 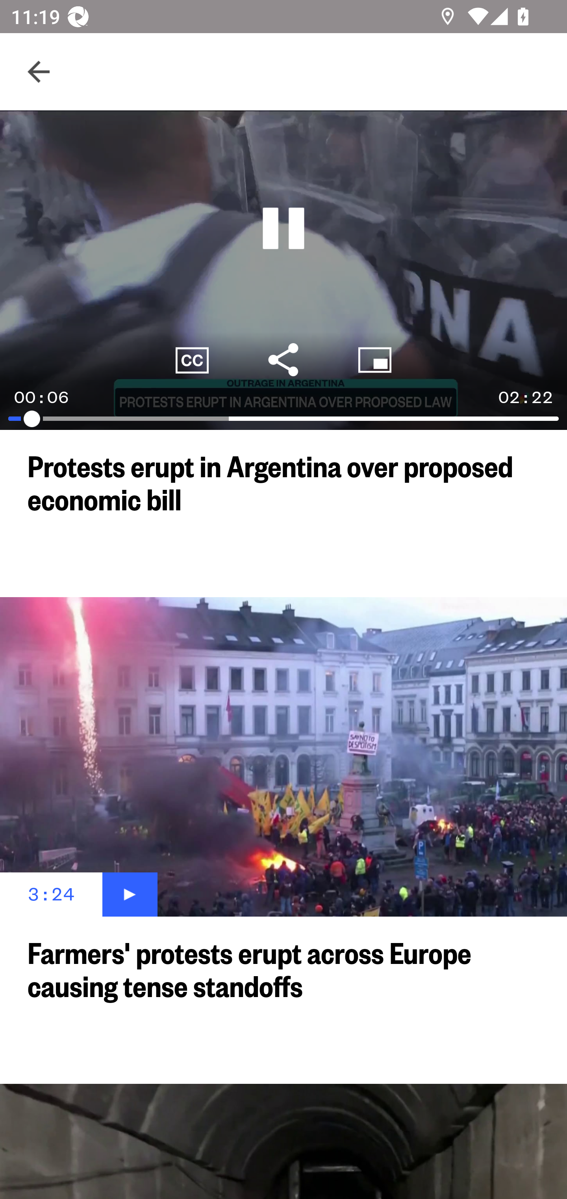 What do you see at coordinates (192, 360) in the screenshot?
I see `Closed Captions, ON` at bounding box center [192, 360].